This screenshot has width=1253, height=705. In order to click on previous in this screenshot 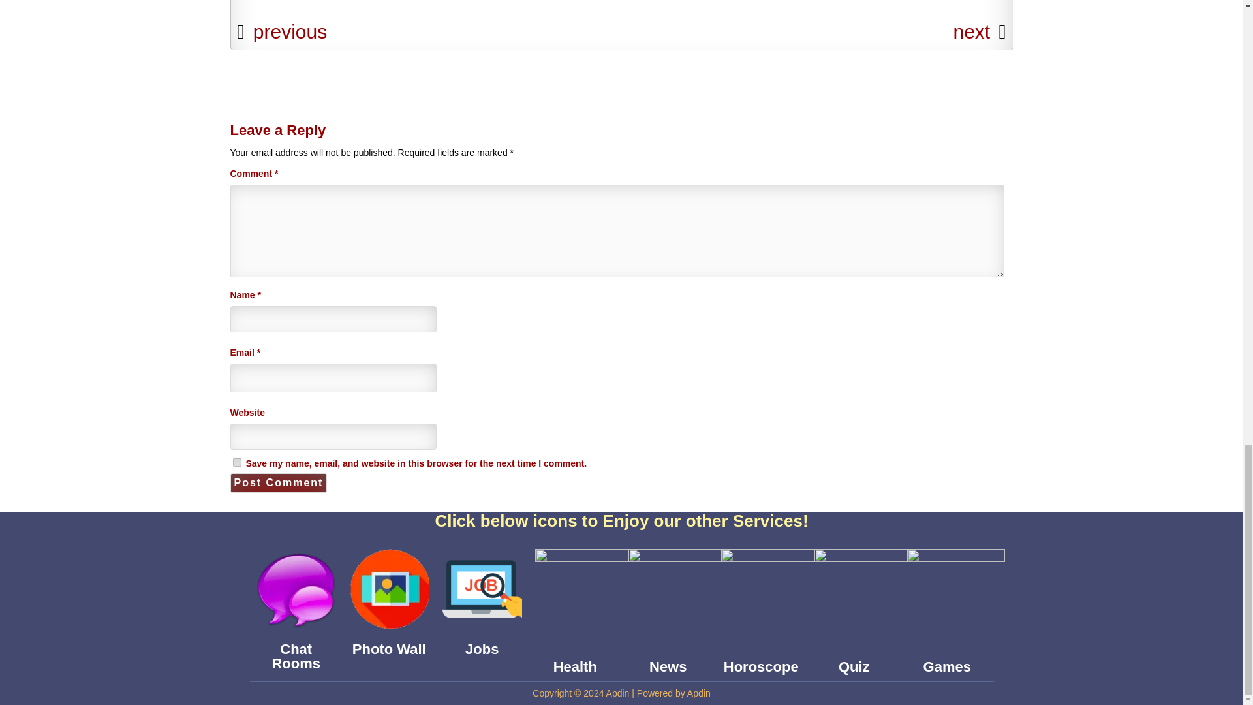, I will do `click(290, 31)`.